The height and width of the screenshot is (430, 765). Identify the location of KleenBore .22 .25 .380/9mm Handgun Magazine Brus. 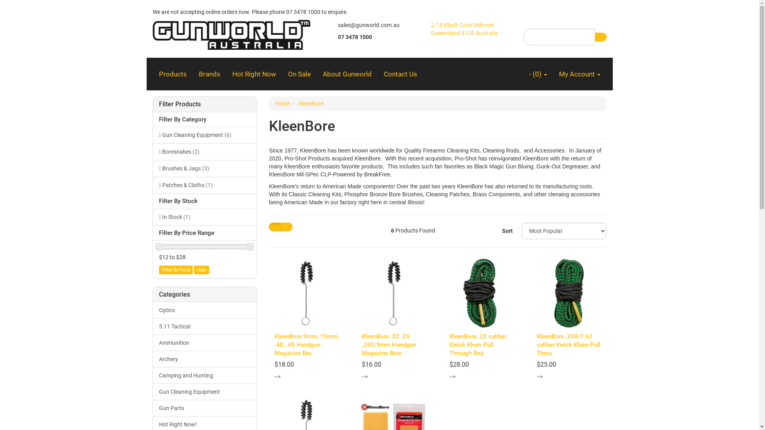
(389, 345).